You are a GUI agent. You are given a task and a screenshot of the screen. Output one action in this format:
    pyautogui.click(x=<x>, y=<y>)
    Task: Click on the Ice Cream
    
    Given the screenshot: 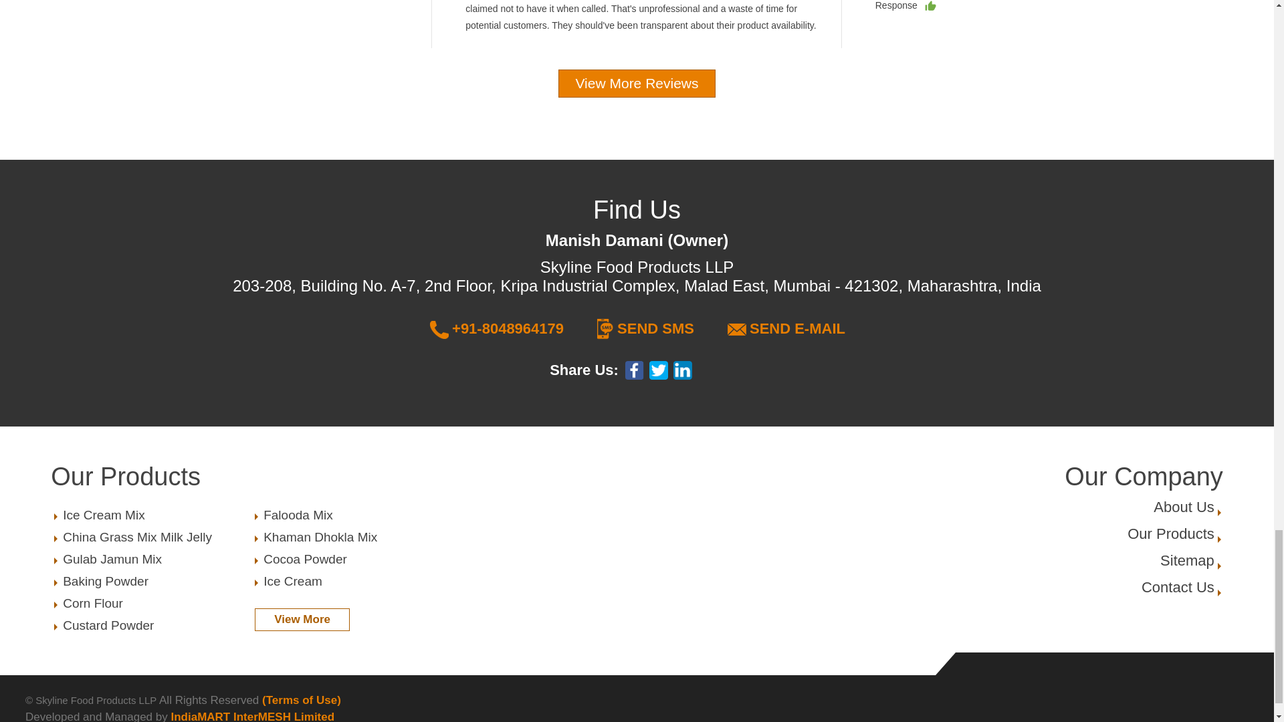 What is the action you would take?
    pyautogui.click(x=352, y=582)
    